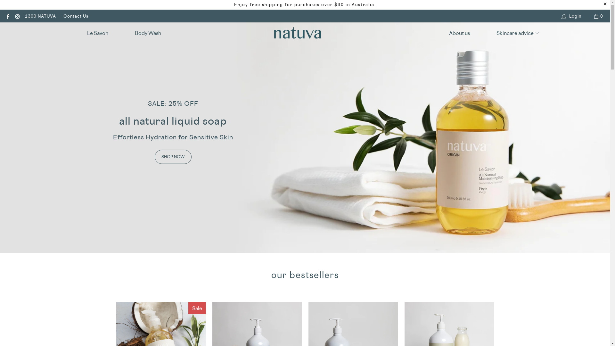 The width and height of the screenshot is (615, 346). What do you see at coordinates (17, 16) in the screenshot?
I see `Natuva Skincare on Instagram` at bounding box center [17, 16].